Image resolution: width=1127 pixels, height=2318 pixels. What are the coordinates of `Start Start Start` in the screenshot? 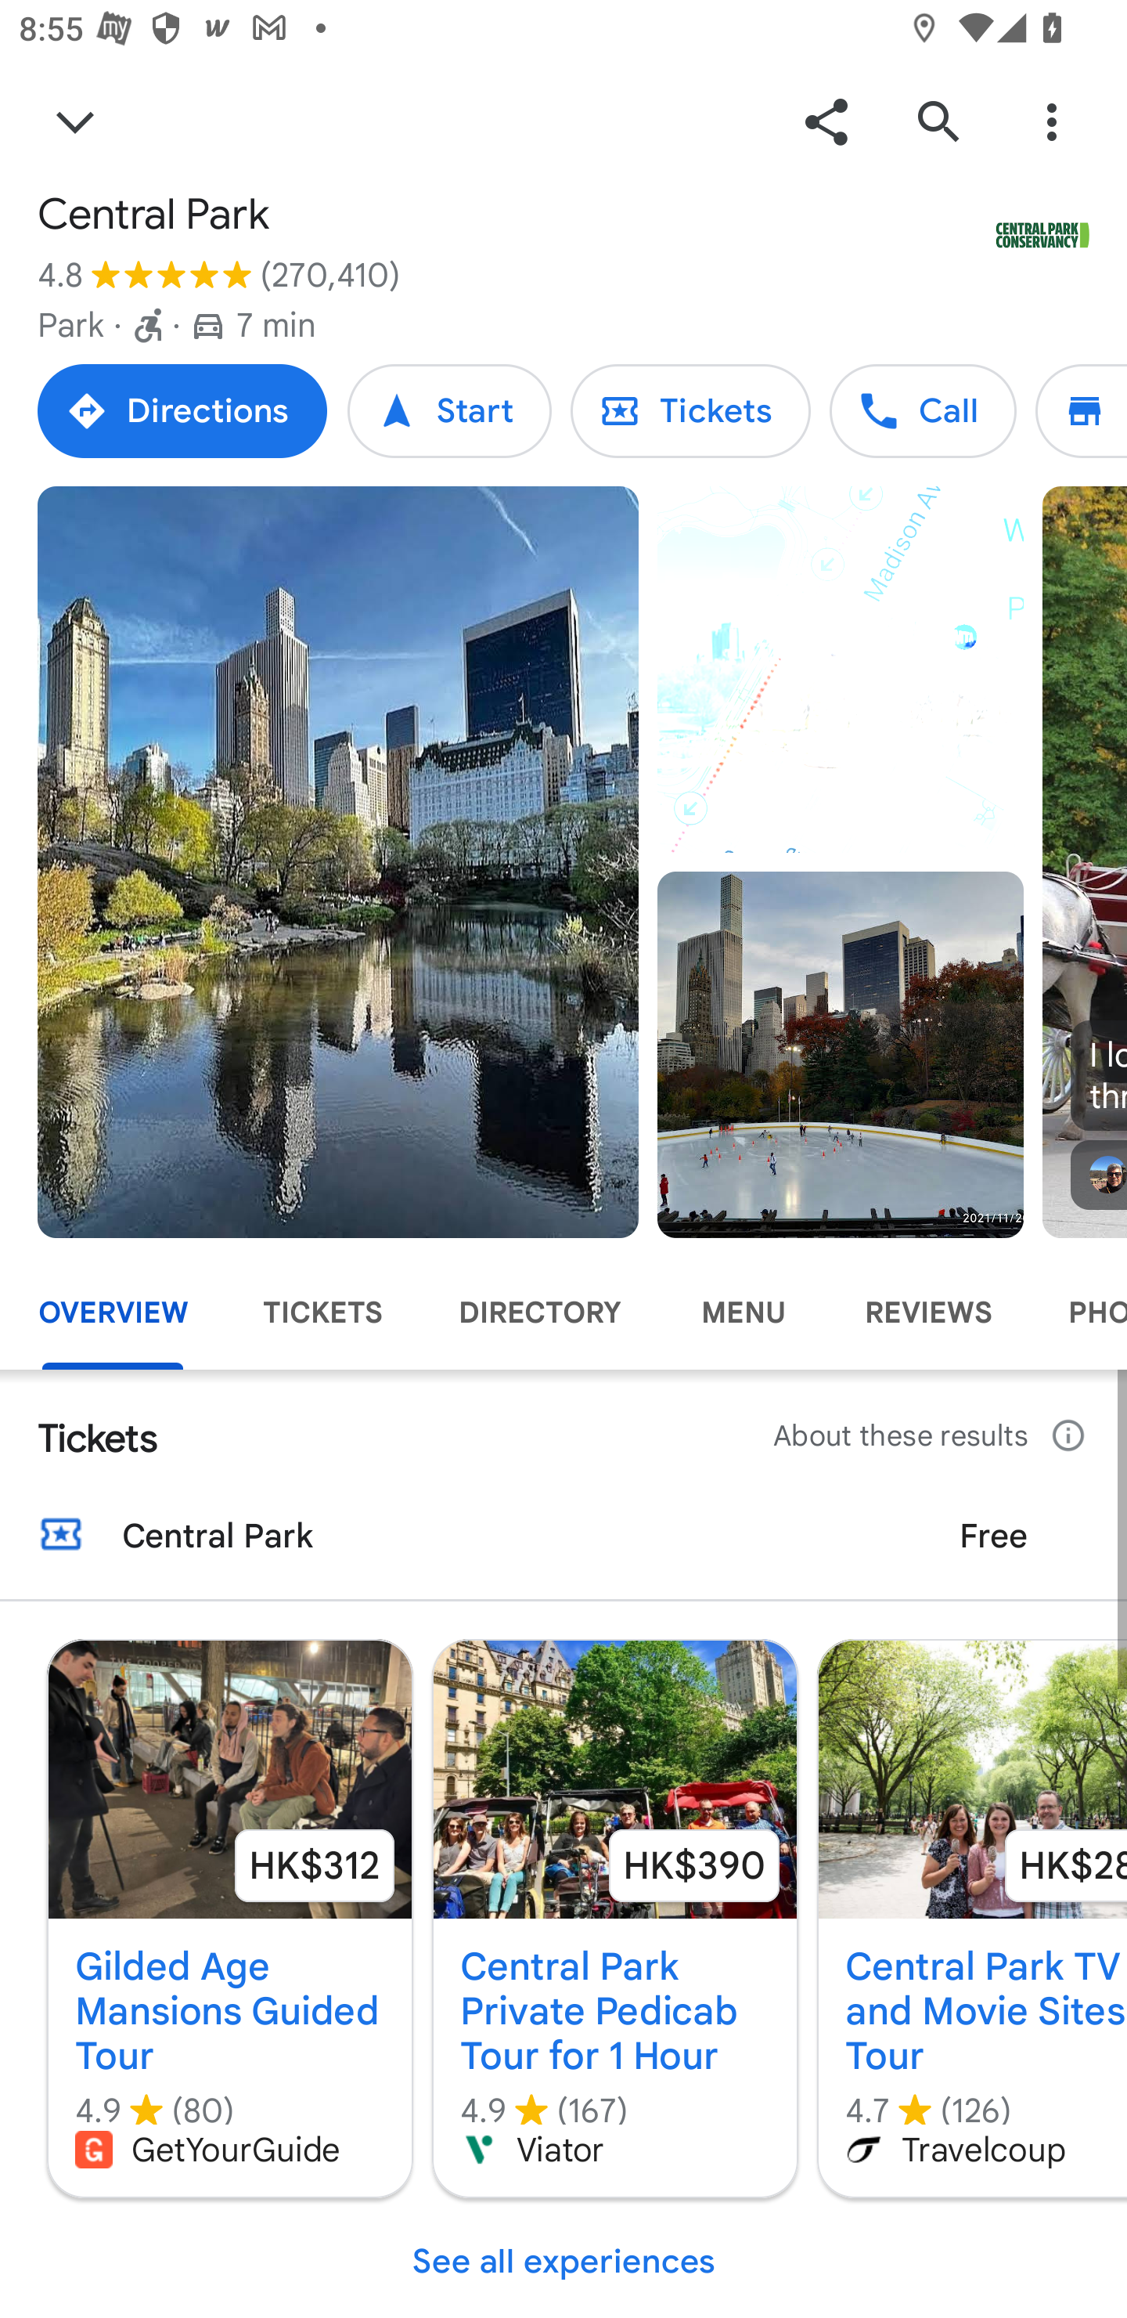 It's located at (449, 410).